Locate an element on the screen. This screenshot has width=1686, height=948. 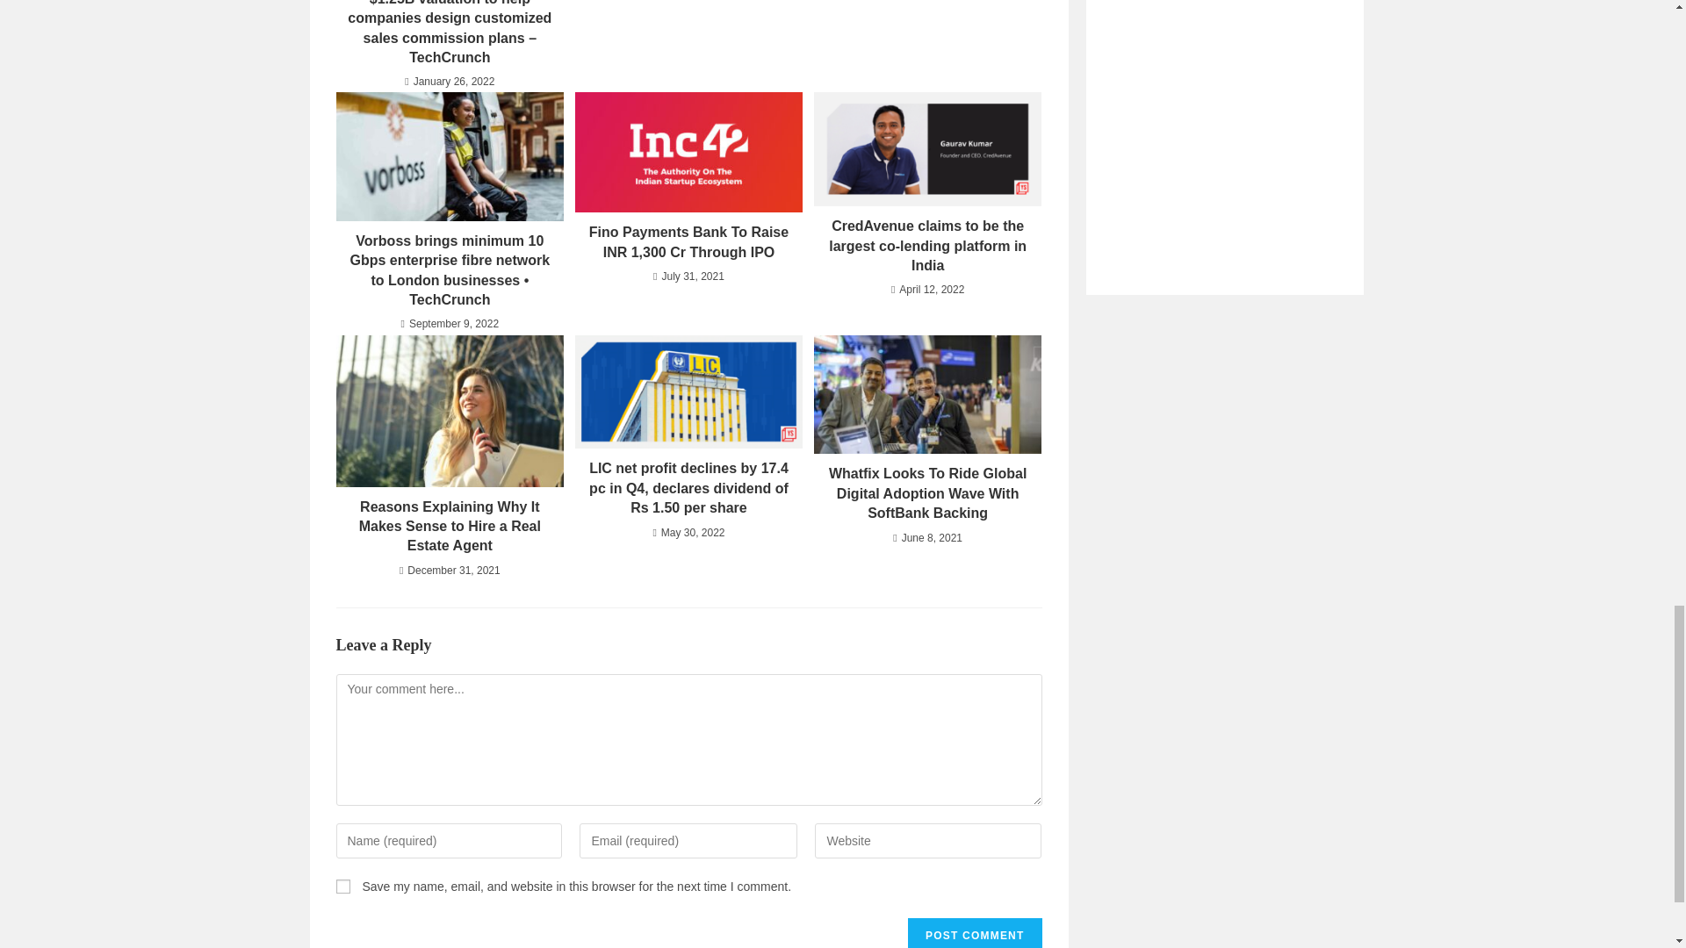
Post Comment is located at coordinates (975, 933).